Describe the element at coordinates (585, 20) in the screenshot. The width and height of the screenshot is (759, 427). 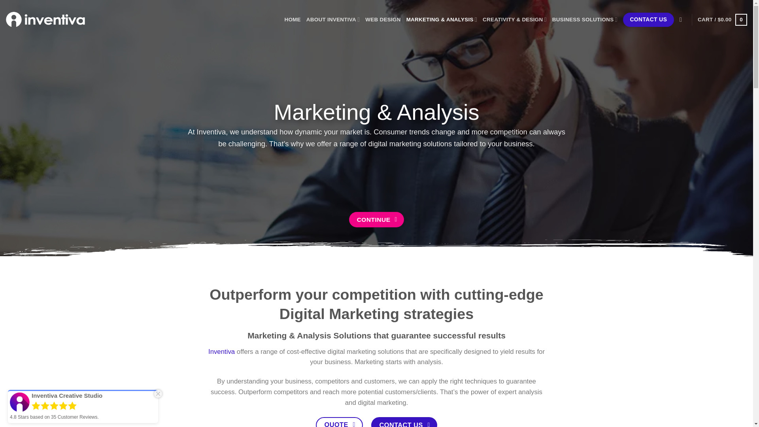
I see `BUSINESS SOLUTIONS` at that location.